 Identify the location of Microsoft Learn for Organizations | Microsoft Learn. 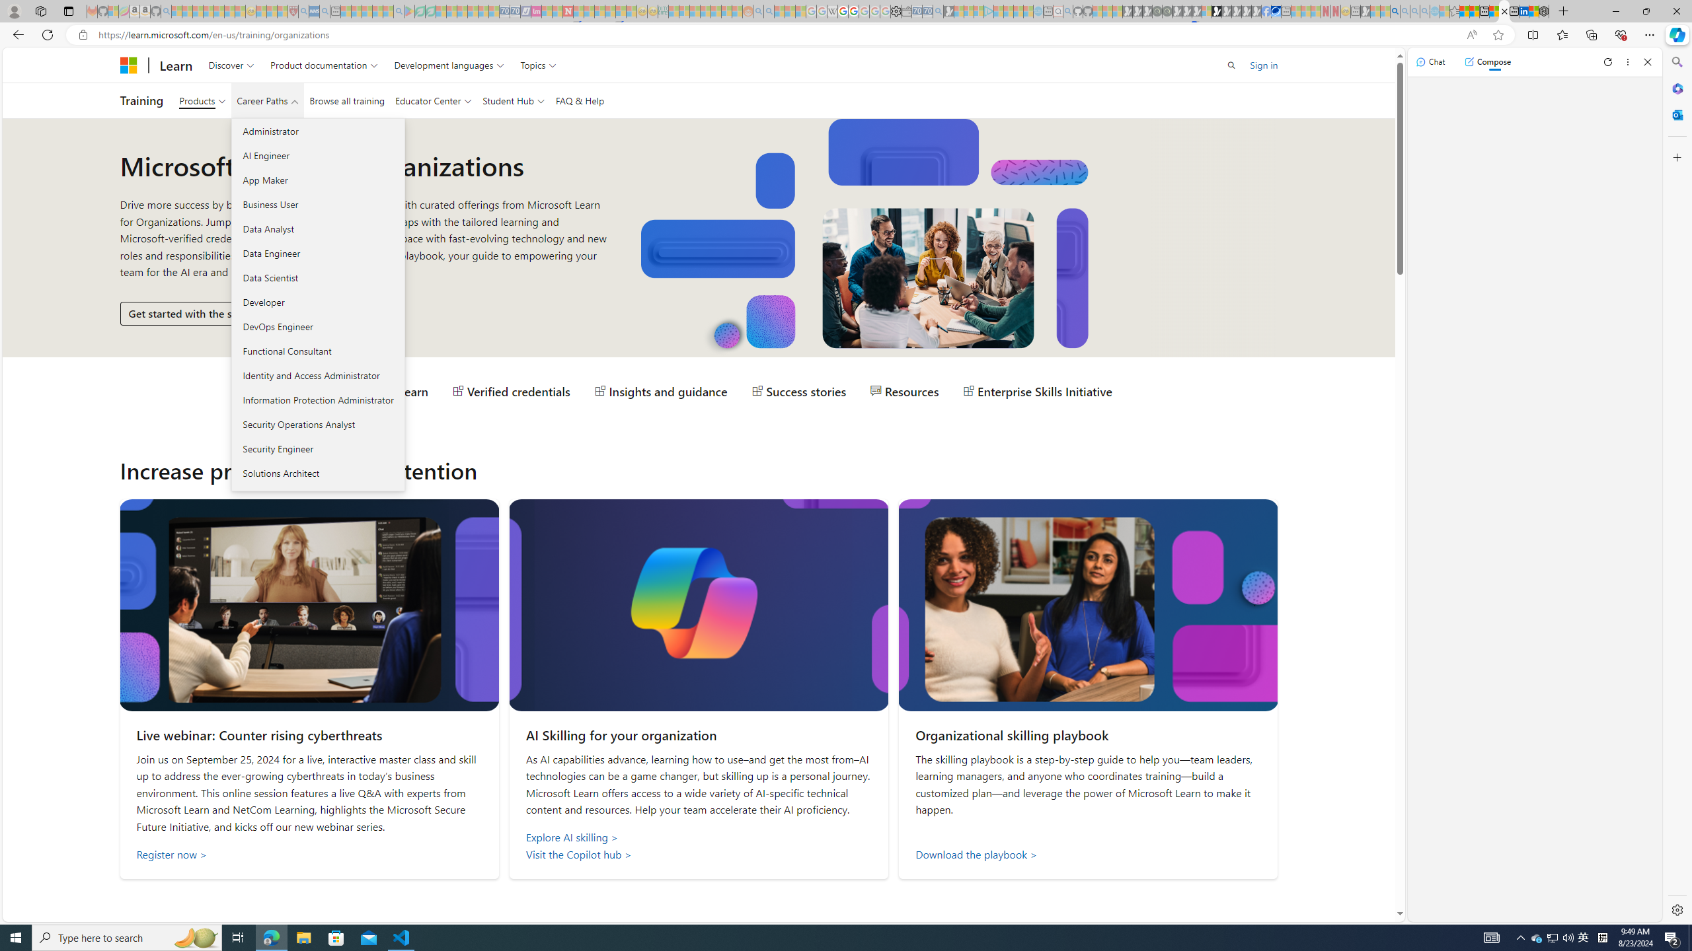
(1504, 11).